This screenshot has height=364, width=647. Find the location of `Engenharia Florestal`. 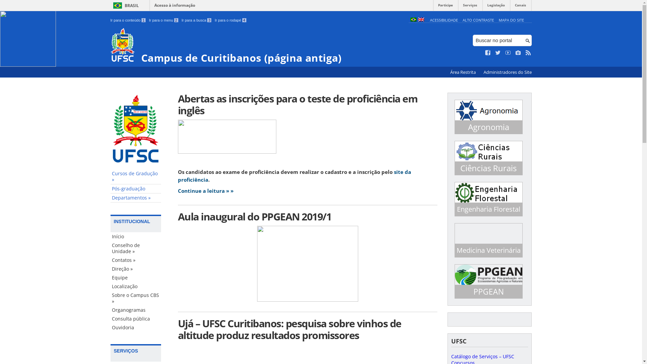

Engenharia Florestal is located at coordinates (489, 209).